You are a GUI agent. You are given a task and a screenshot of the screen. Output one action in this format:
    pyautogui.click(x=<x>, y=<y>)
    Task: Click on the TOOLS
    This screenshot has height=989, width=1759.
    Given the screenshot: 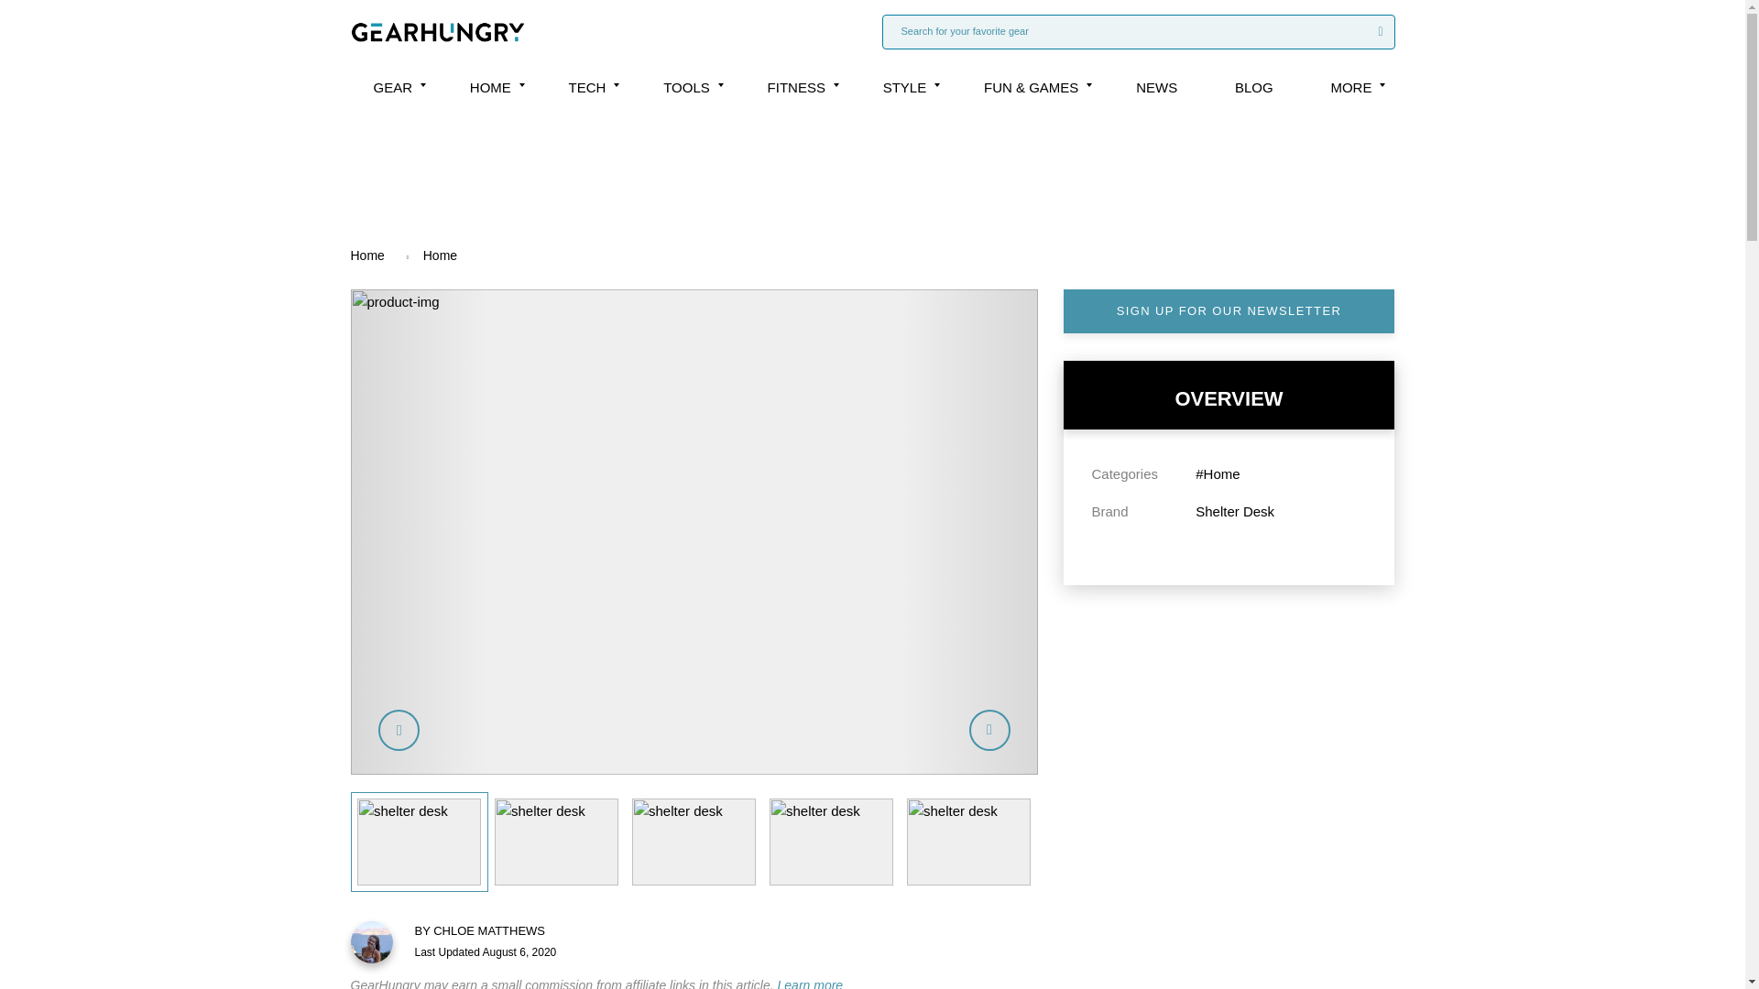 What is the action you would take?
    pyautogui.click(x=686, y=87)
    